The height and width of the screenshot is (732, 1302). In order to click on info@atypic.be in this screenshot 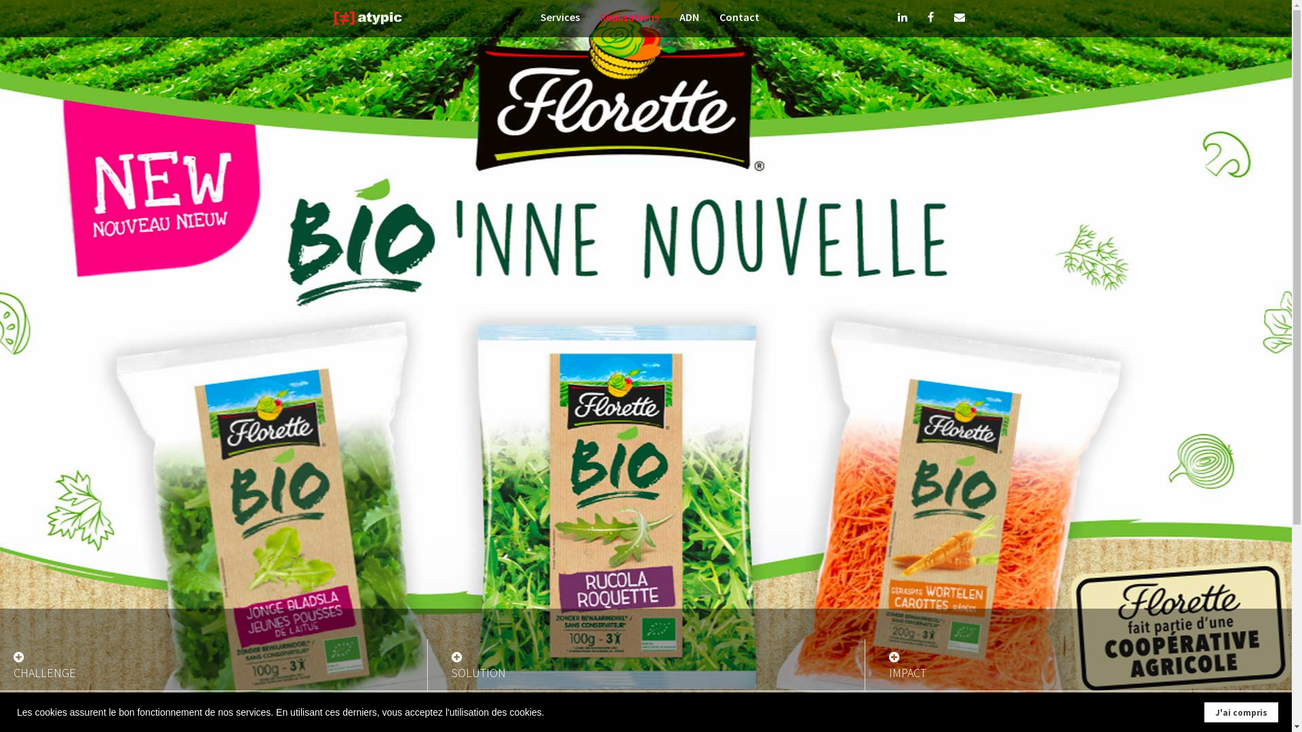, I will do `click(109, 709)`.